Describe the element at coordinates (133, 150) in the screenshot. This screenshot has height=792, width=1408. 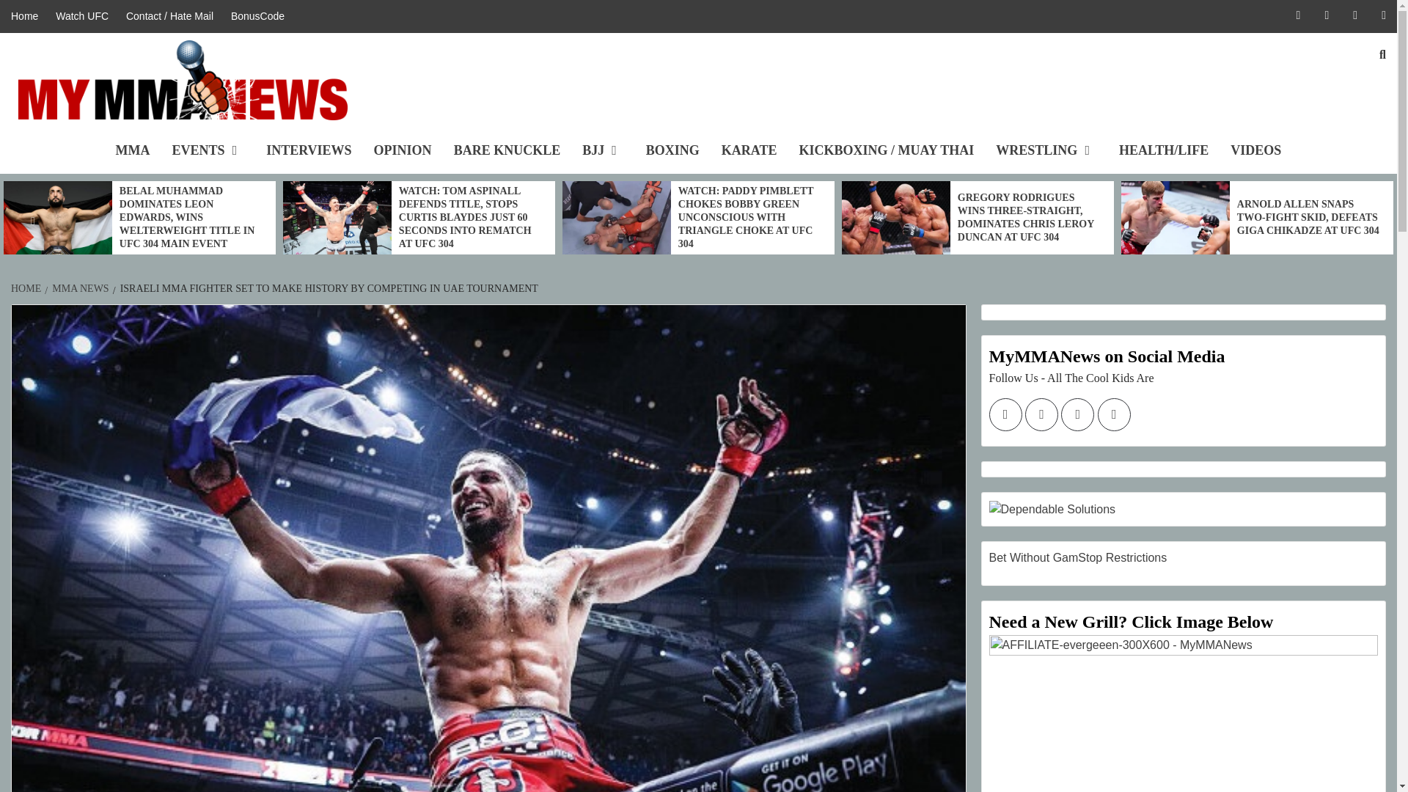
I see `MMA` at that location.